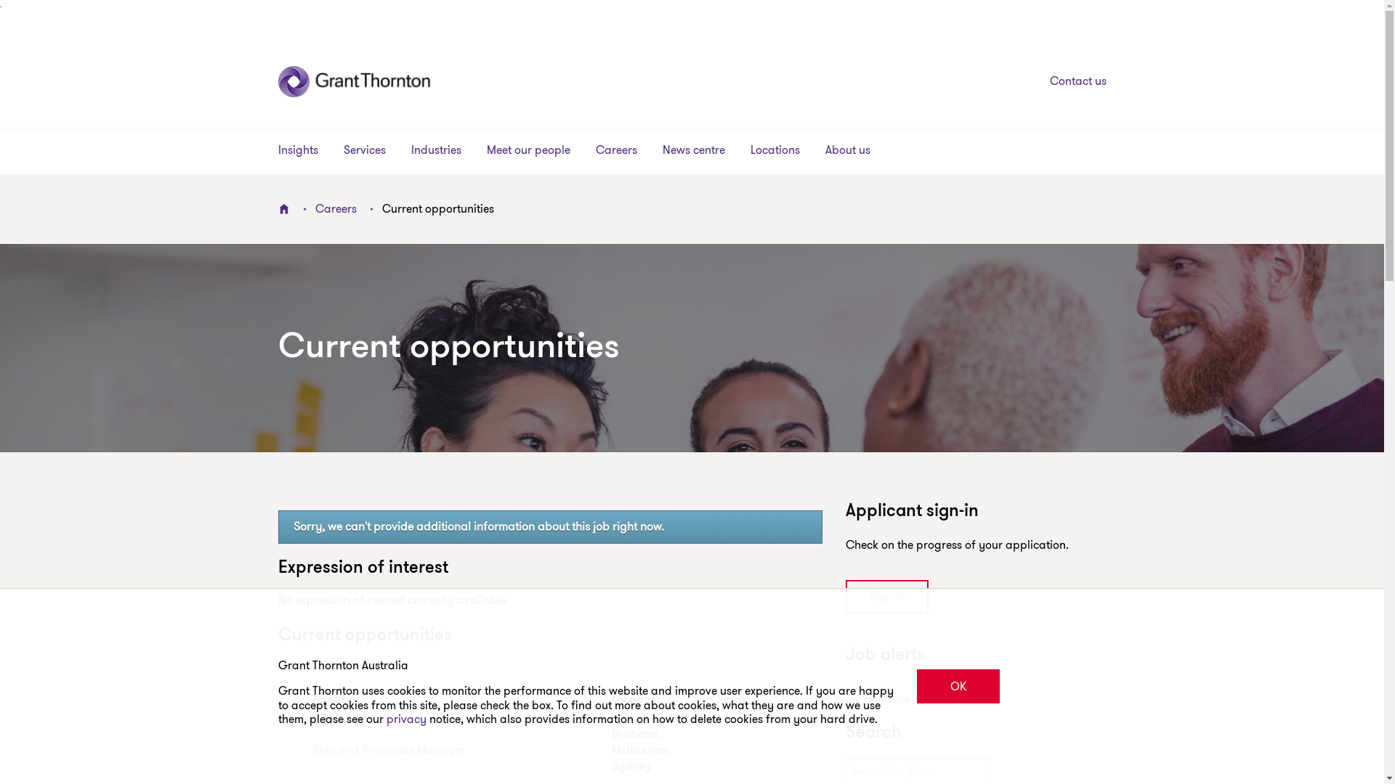 The image size is (1395, 784). I want to click on Contact us, so click(1066, 81).